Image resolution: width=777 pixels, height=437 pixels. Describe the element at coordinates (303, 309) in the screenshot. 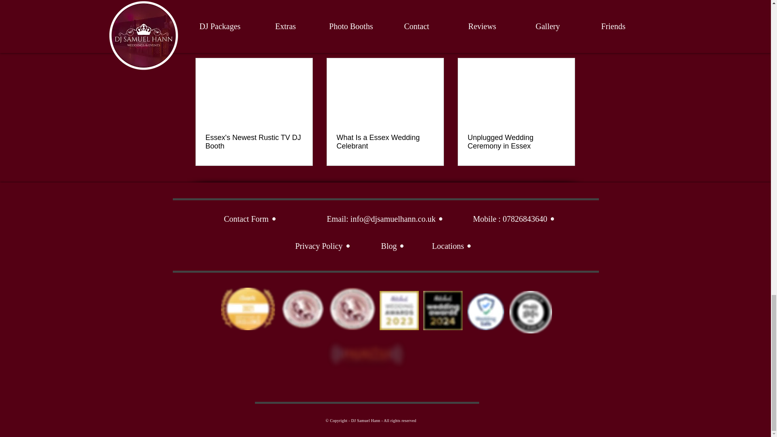

I see `2023-Local-Rounds-winner.png` at that location.